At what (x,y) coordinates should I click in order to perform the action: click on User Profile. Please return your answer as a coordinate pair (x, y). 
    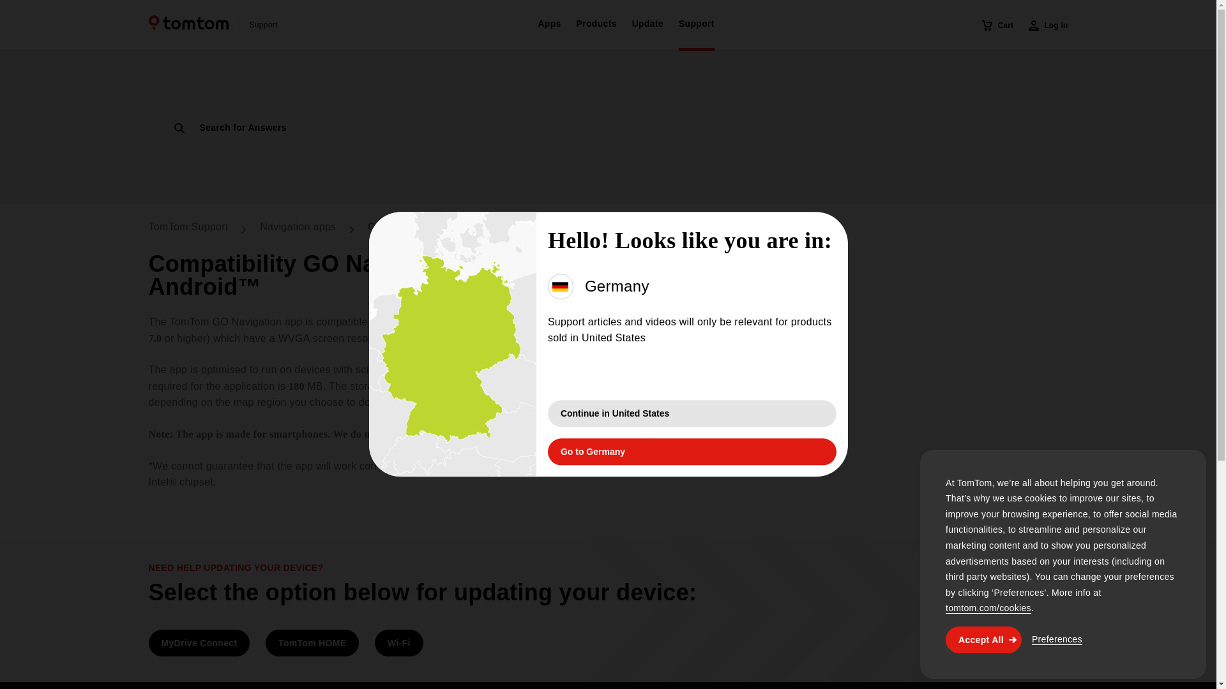
    Looking at the image, I should click on (1048, 26).